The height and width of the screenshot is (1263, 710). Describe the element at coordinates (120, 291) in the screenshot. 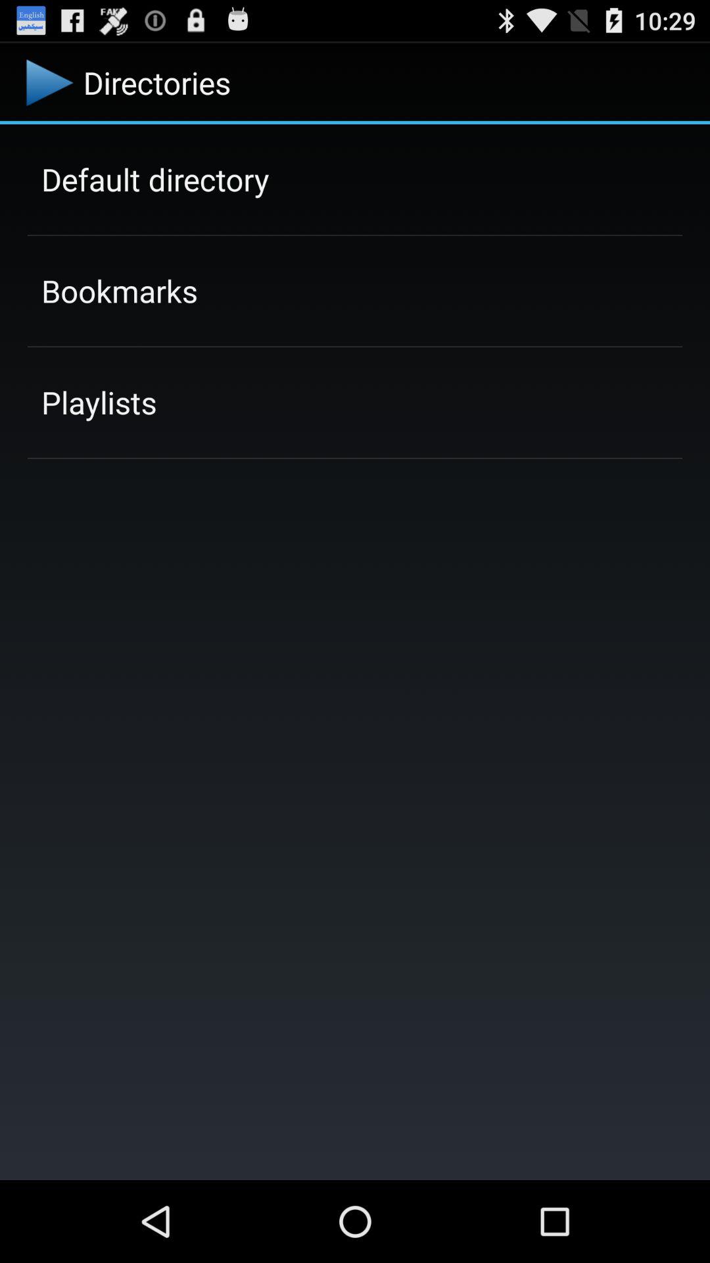

I see `open the icon below the default directory icon` at that location.